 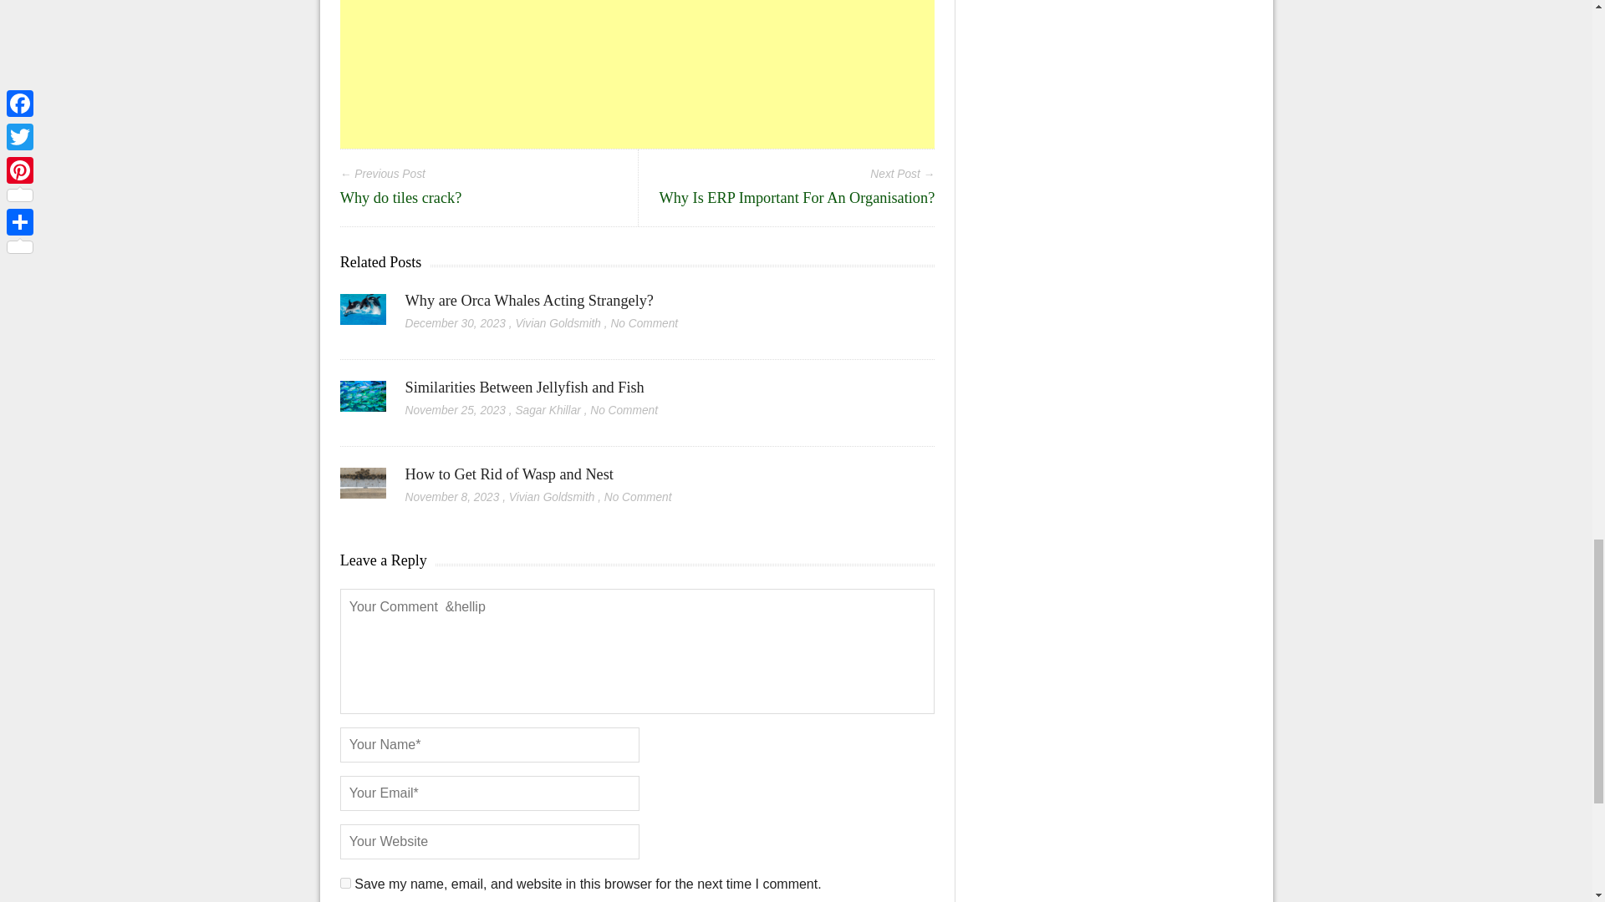 I want to click on Posts by Sagar Khillar, so click(x=547, y=409).